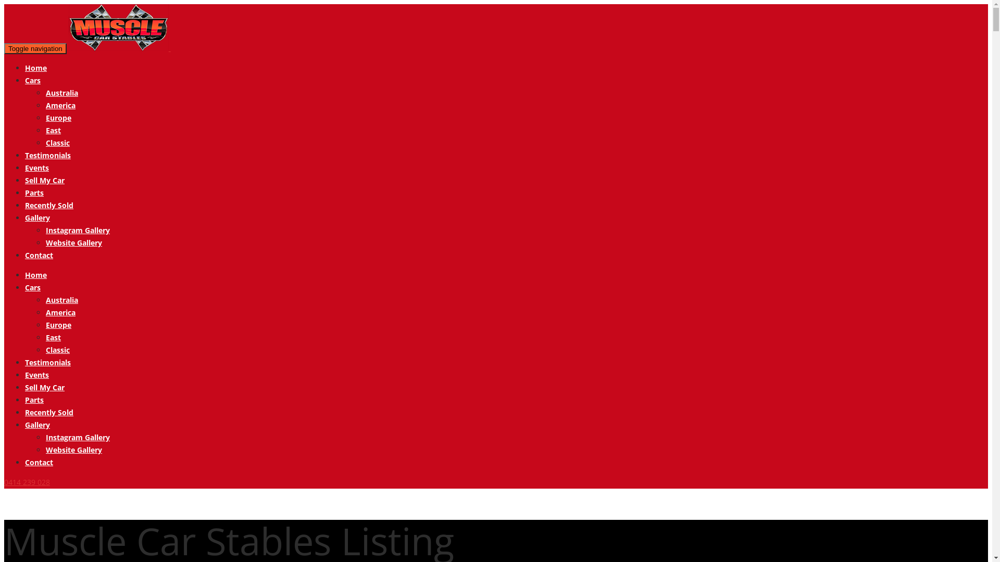 The width and height of the screenshot is (1000, 562). I want to click on Recently Sold, so click(49, 412).